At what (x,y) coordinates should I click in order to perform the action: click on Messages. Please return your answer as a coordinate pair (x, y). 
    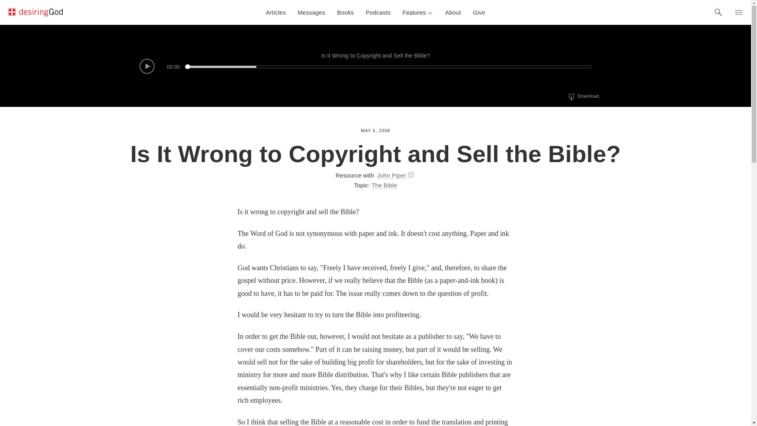
    Looking at the image, I should click on (311, 12).